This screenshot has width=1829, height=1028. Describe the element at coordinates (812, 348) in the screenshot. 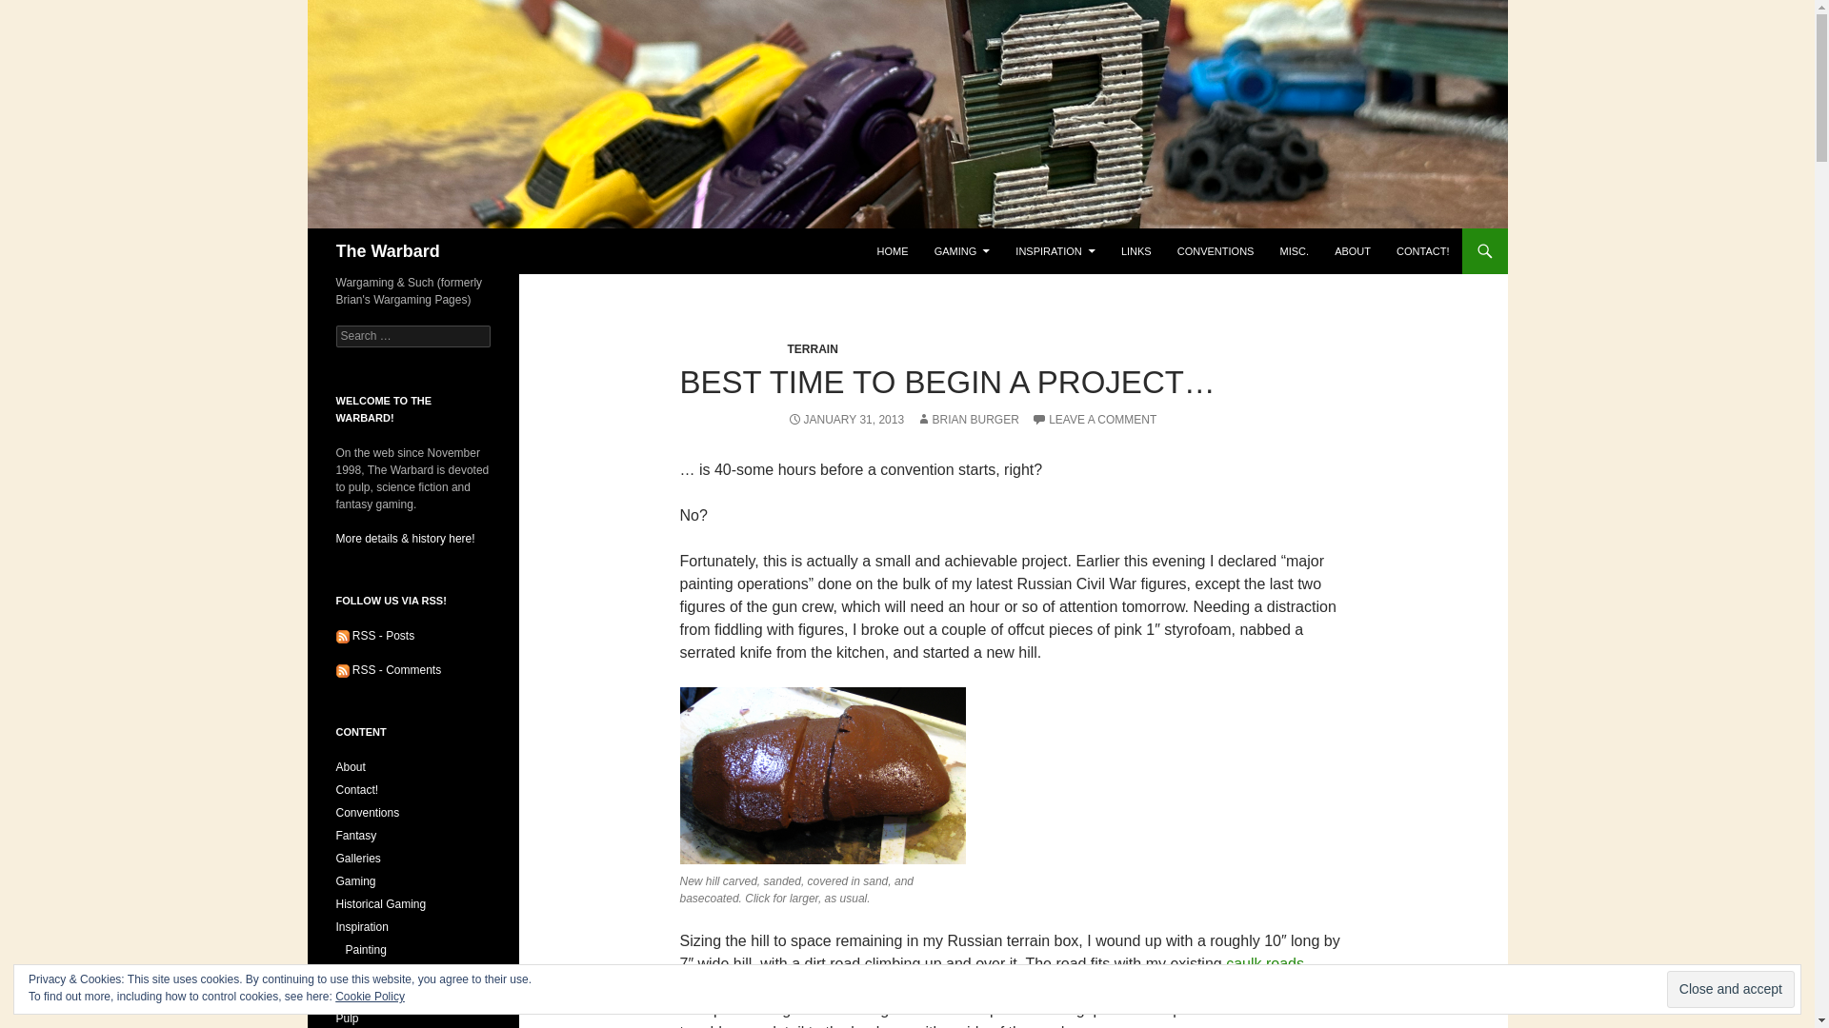

I see `TERRAIN` at that location.